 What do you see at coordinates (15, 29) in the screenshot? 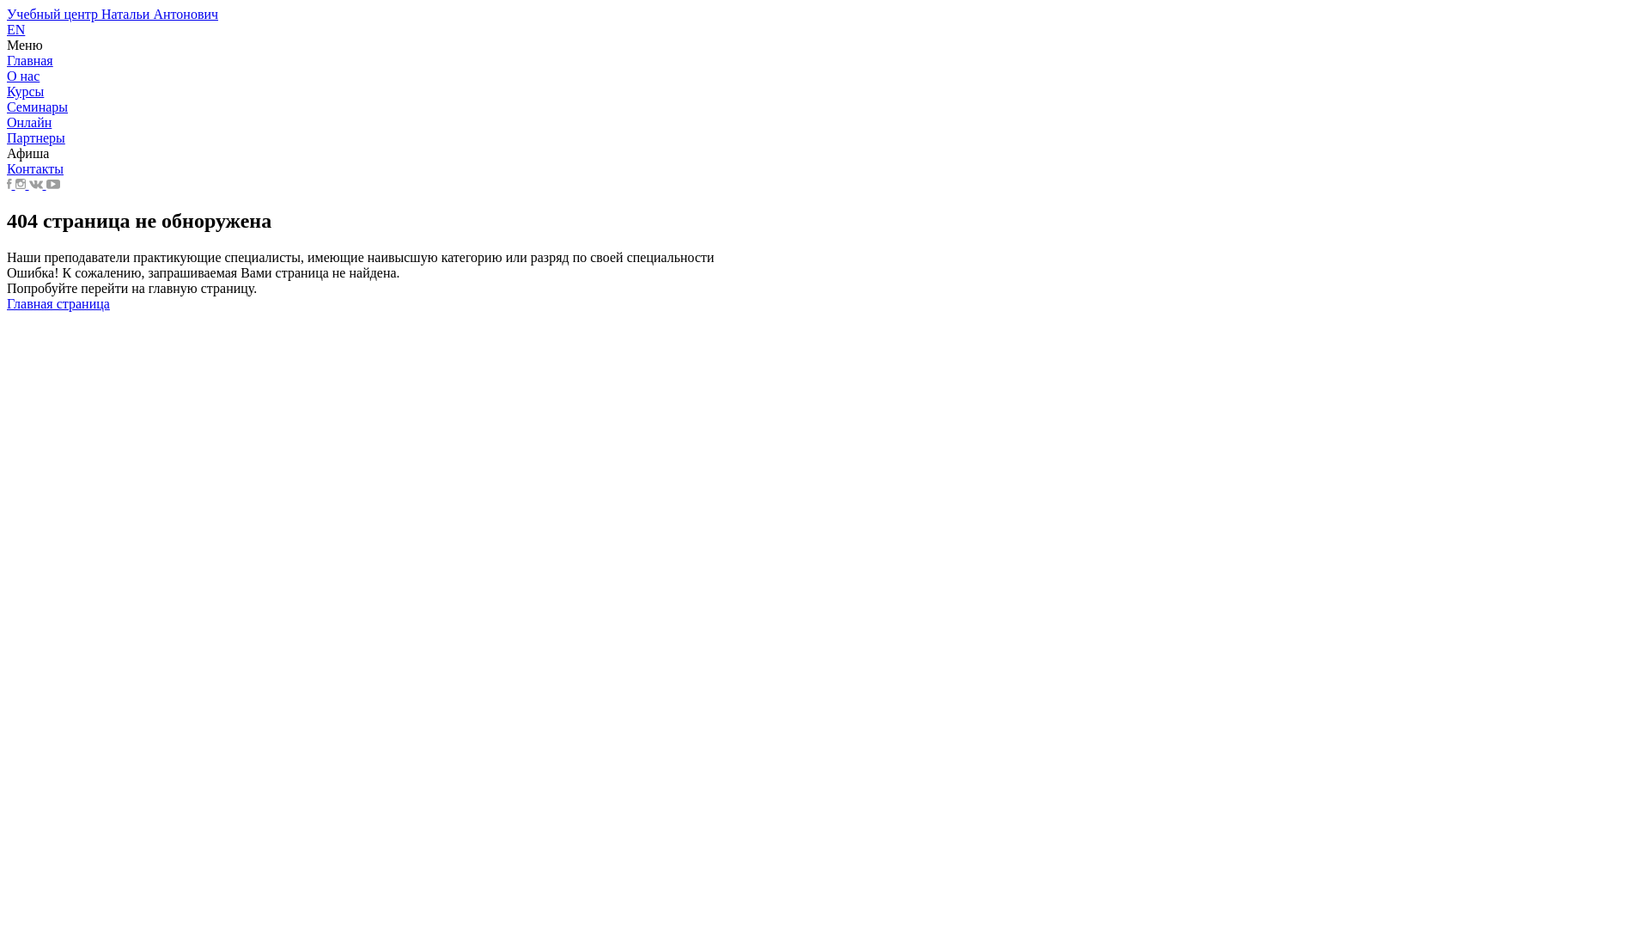
I see `EN` at bounding box center [15, 29].